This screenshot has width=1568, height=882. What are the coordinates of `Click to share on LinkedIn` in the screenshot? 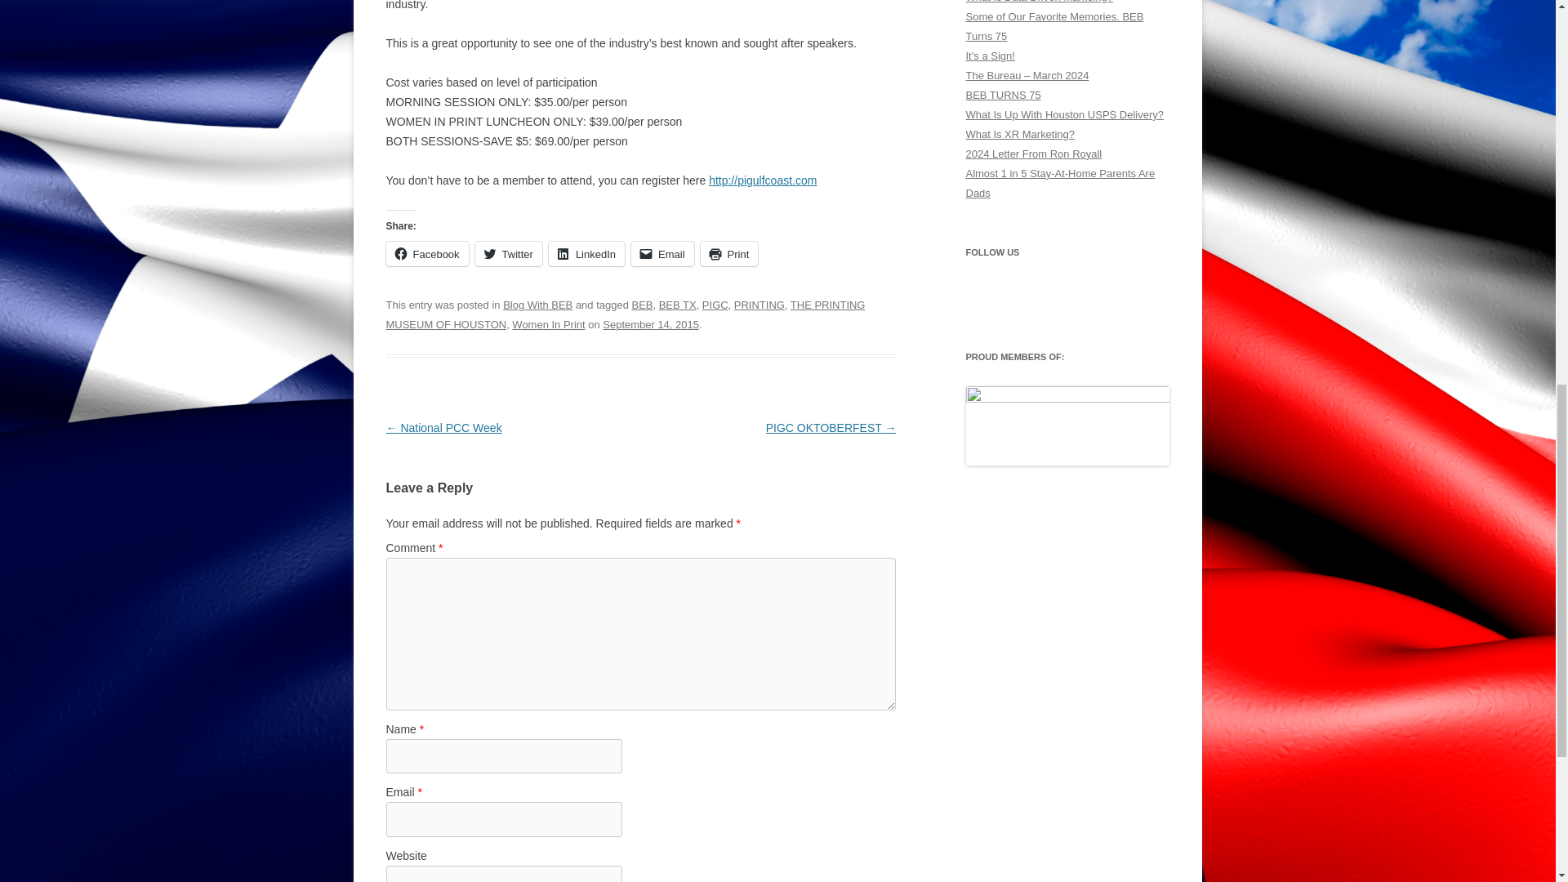 It's located at (586, 253).